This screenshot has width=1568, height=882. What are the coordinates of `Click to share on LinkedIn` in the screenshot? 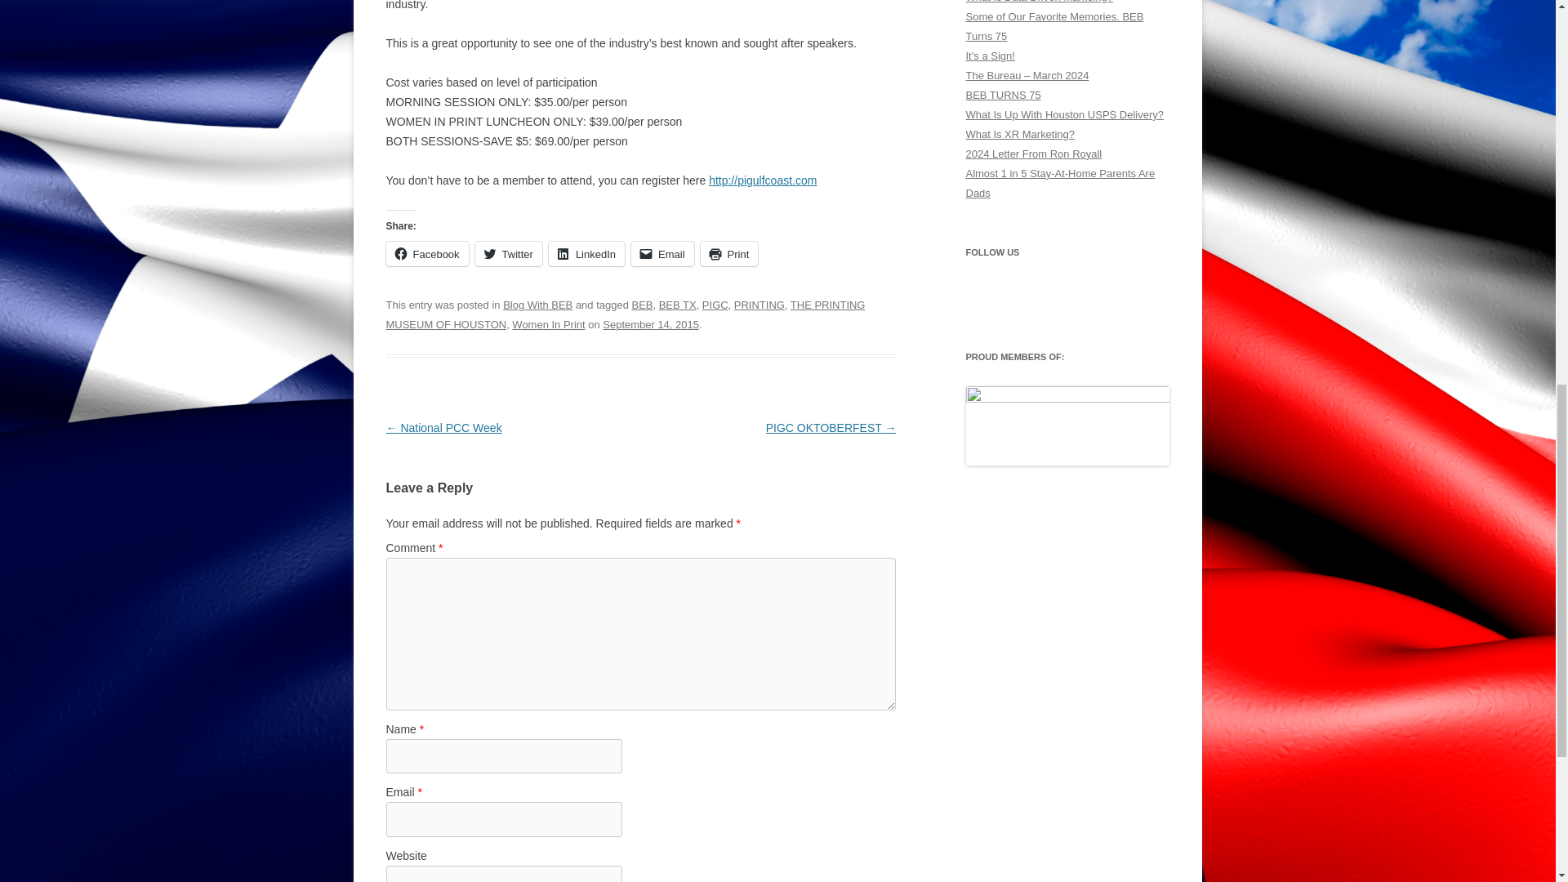 It's located at (586, 253).